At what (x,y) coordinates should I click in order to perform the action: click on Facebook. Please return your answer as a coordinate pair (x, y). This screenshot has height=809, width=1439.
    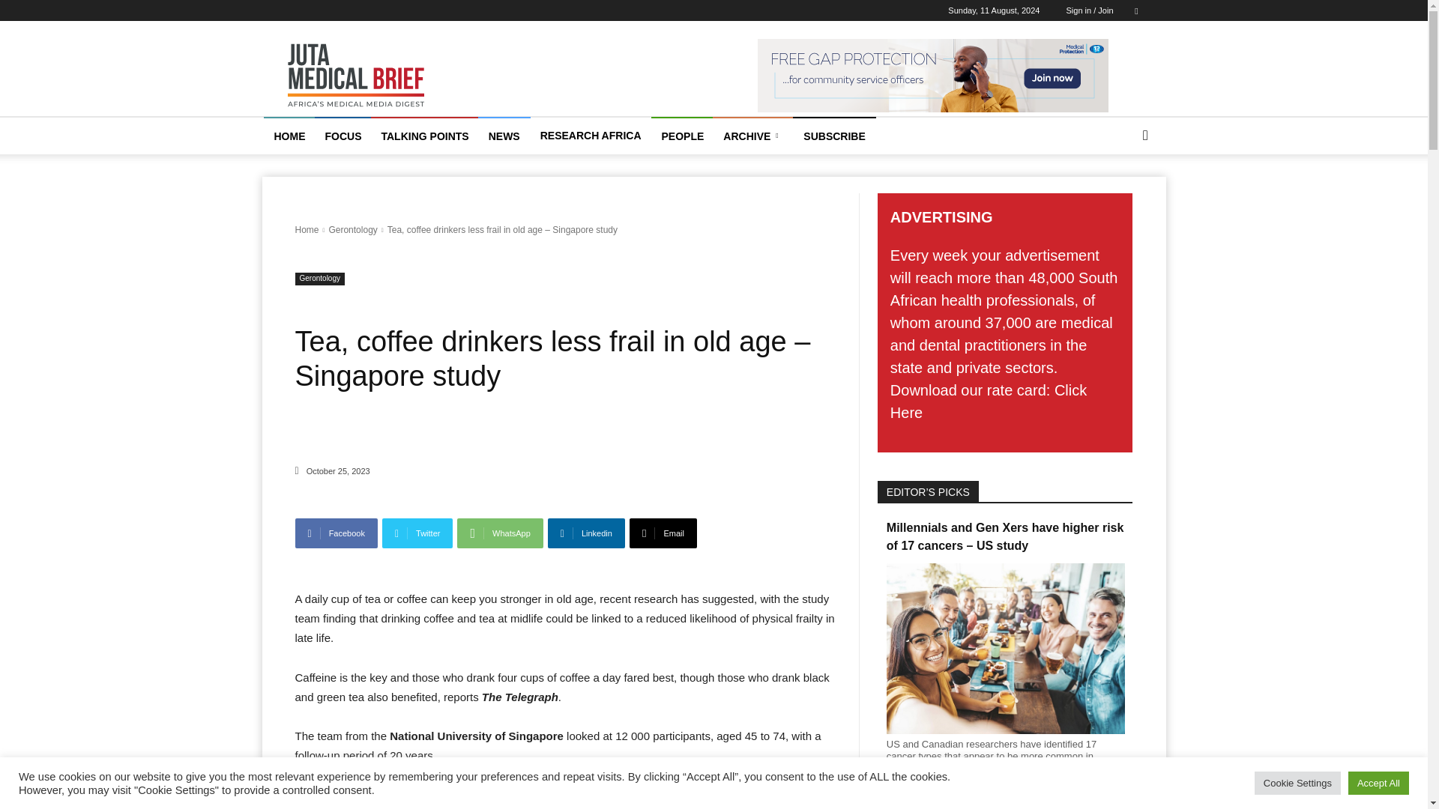
    Looking at the image, I should click on (336, 533).